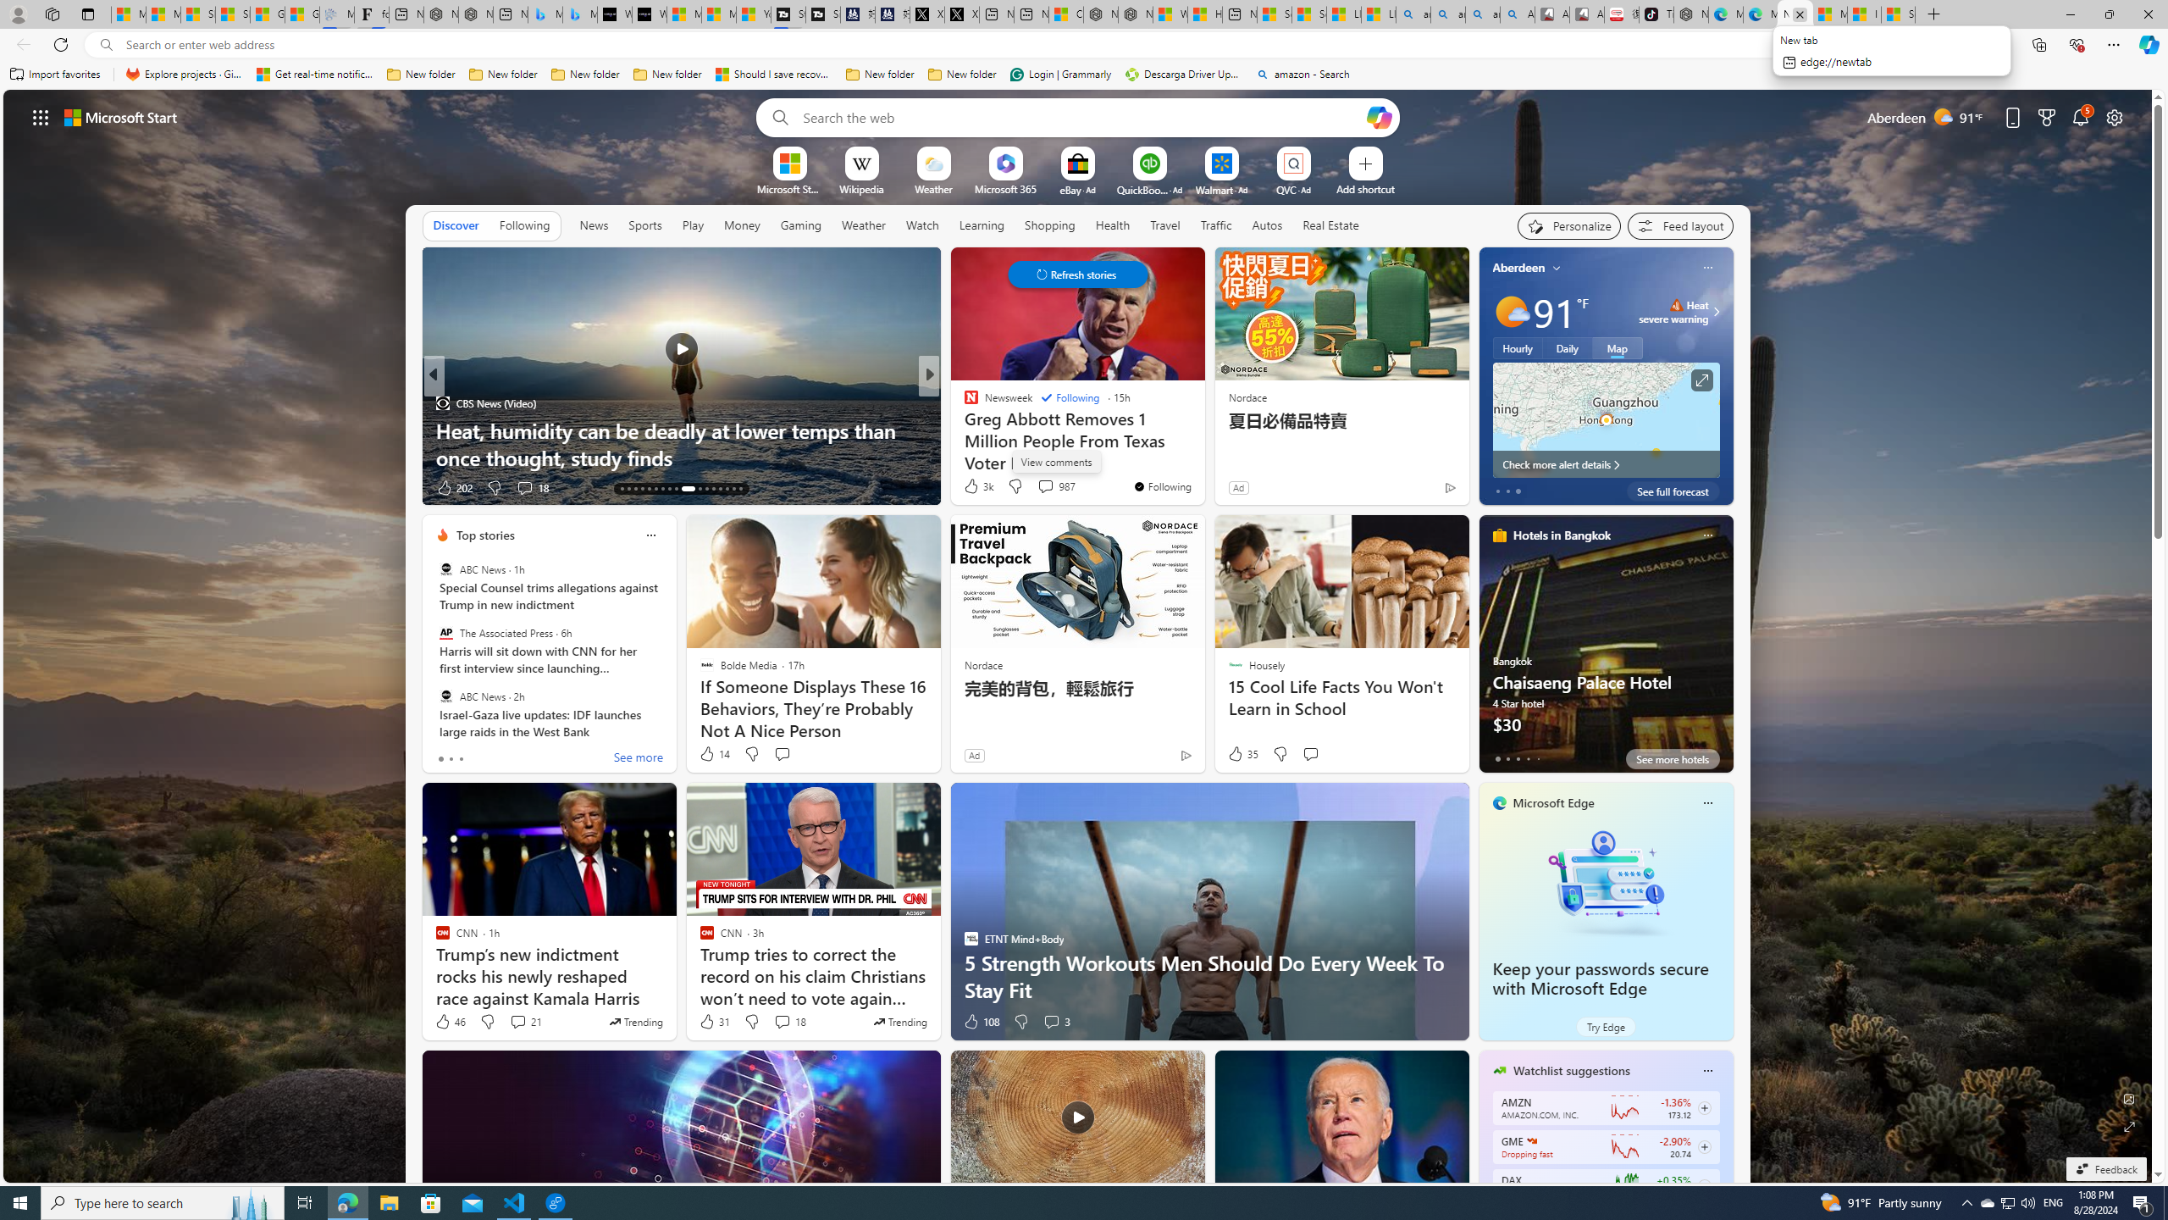  What do you see at coordinates (864, 225) in the screenshot?
I see `Weather` at bounding box center [864, 225].